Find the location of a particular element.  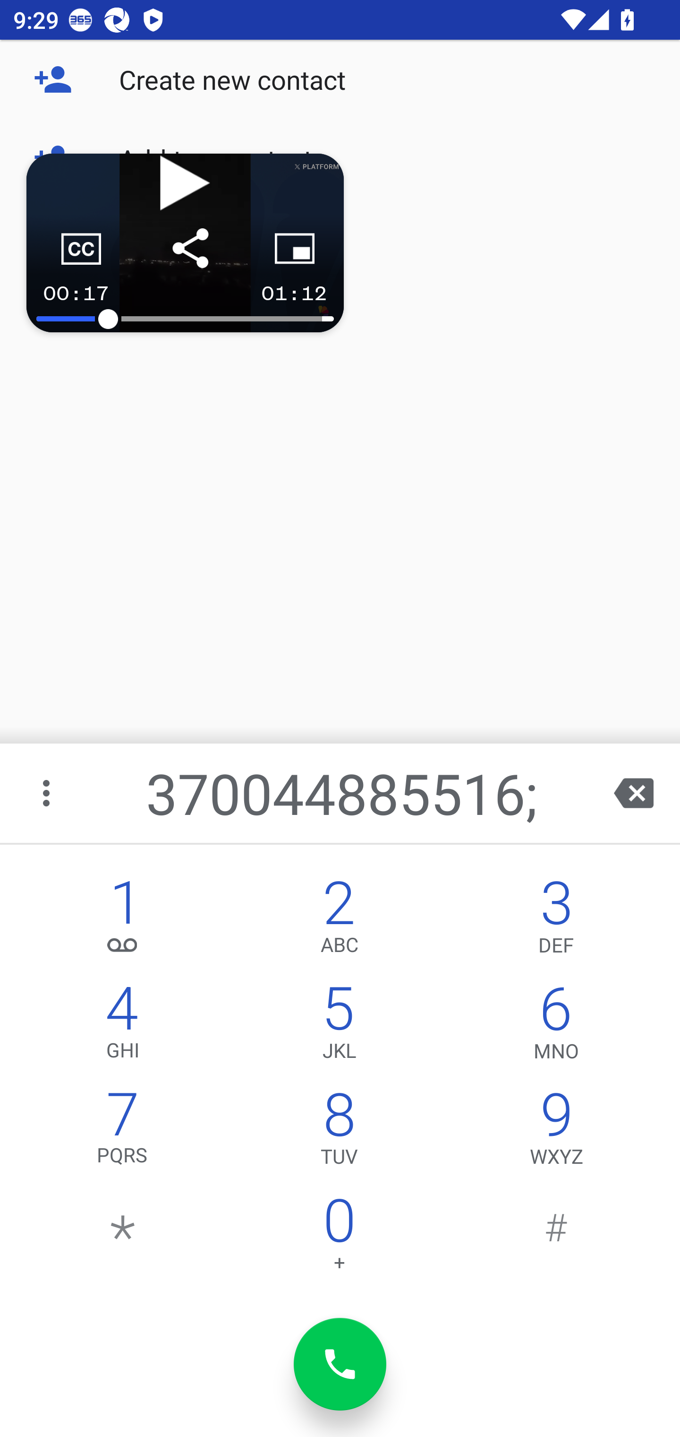

3,DEF 3 DEF is located at coordinates (556, 921).